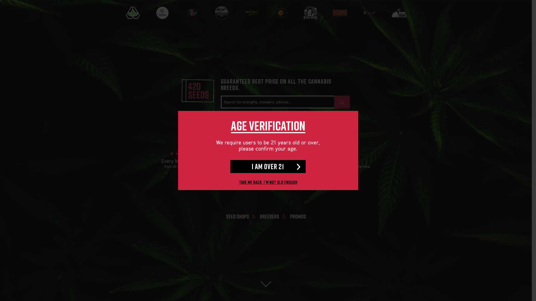 Image resolution: width=536 pixels, height=301 pixels. Describe the element at coordinates (133, 13) in the screenshot. I see `Auto Seeds` at that location.